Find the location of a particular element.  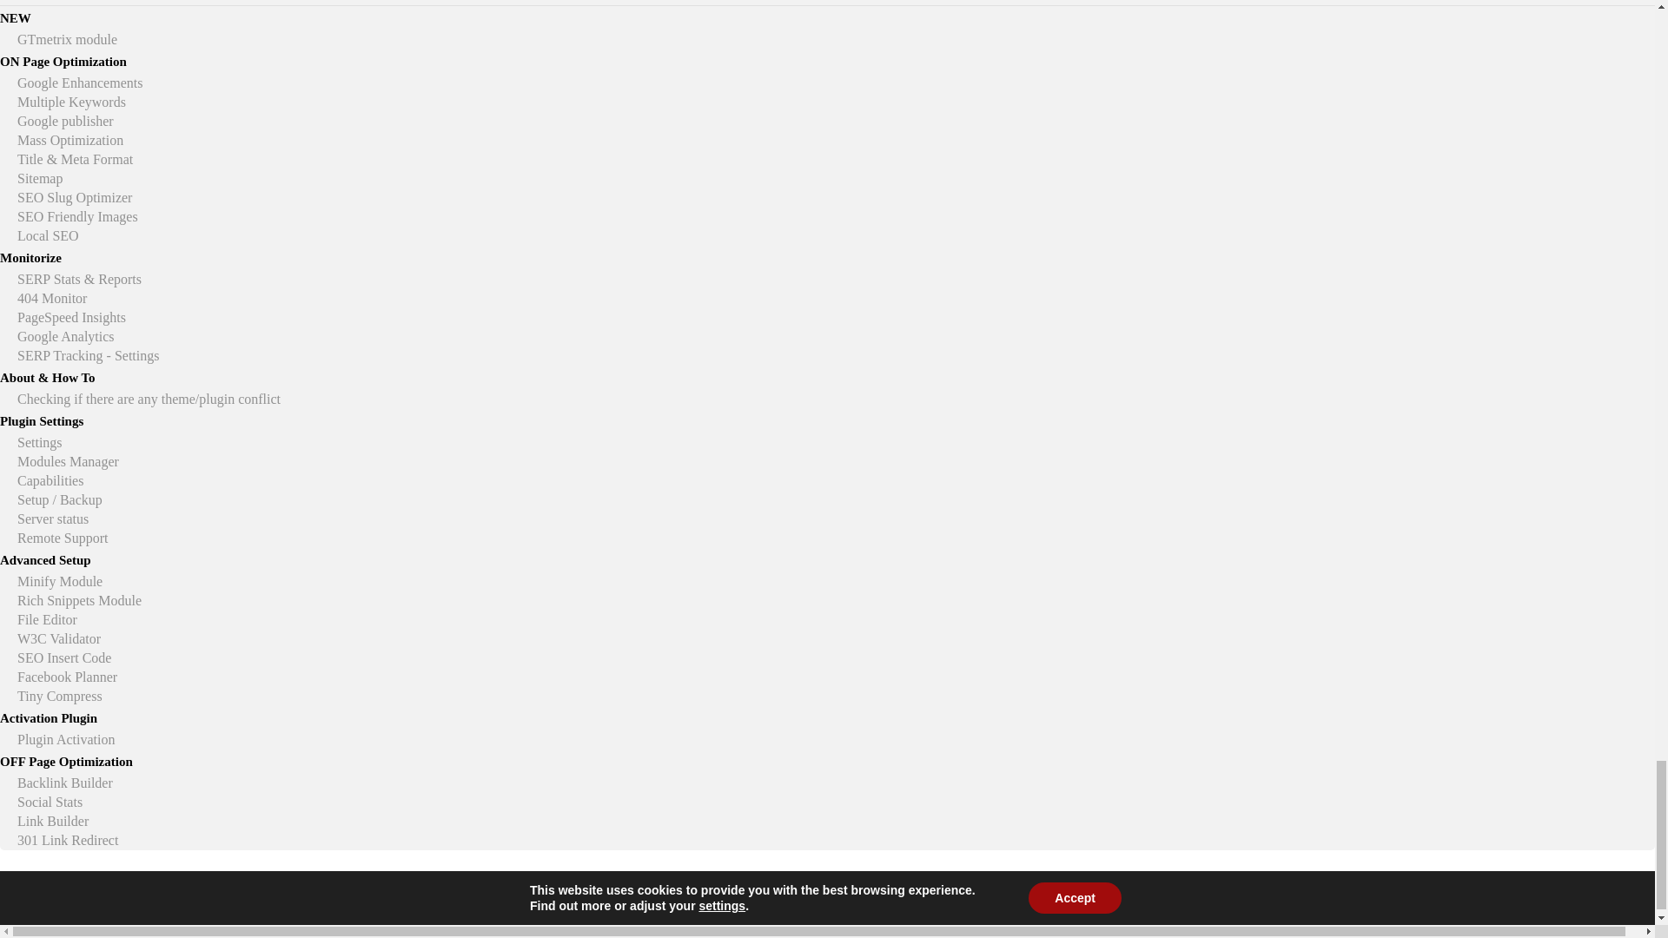

Google publisher is located at coordinates (64, 120).